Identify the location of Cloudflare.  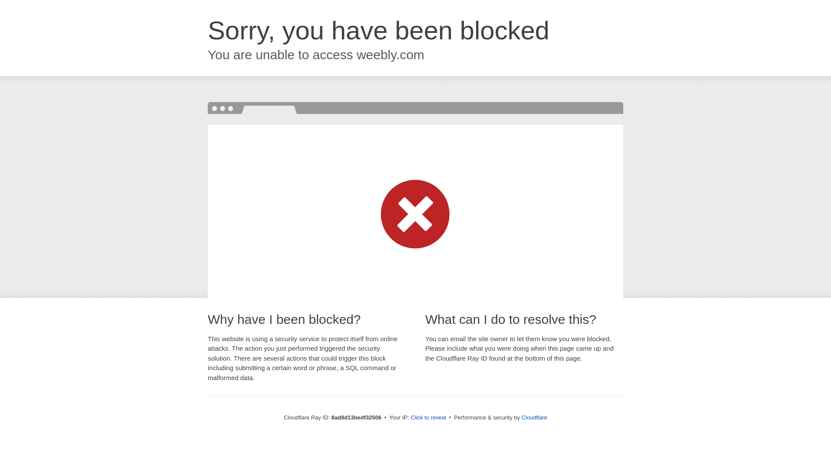
(534, 417).